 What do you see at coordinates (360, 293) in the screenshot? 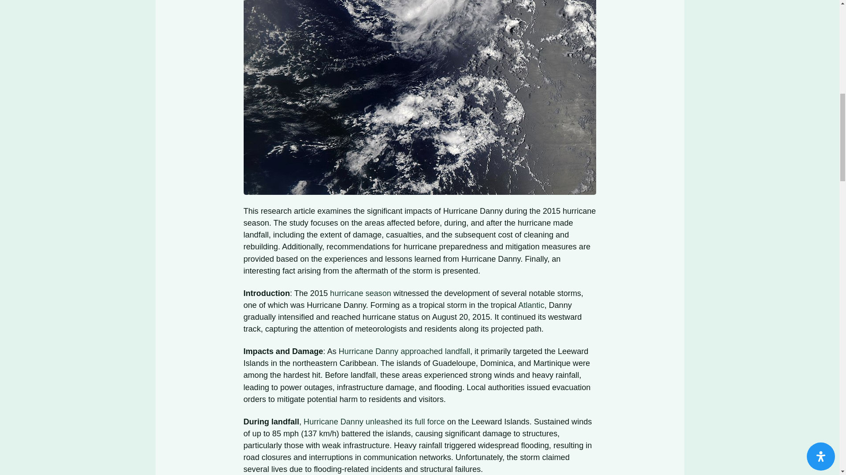
I see `hurricane season` at bounding box center [360, 293].